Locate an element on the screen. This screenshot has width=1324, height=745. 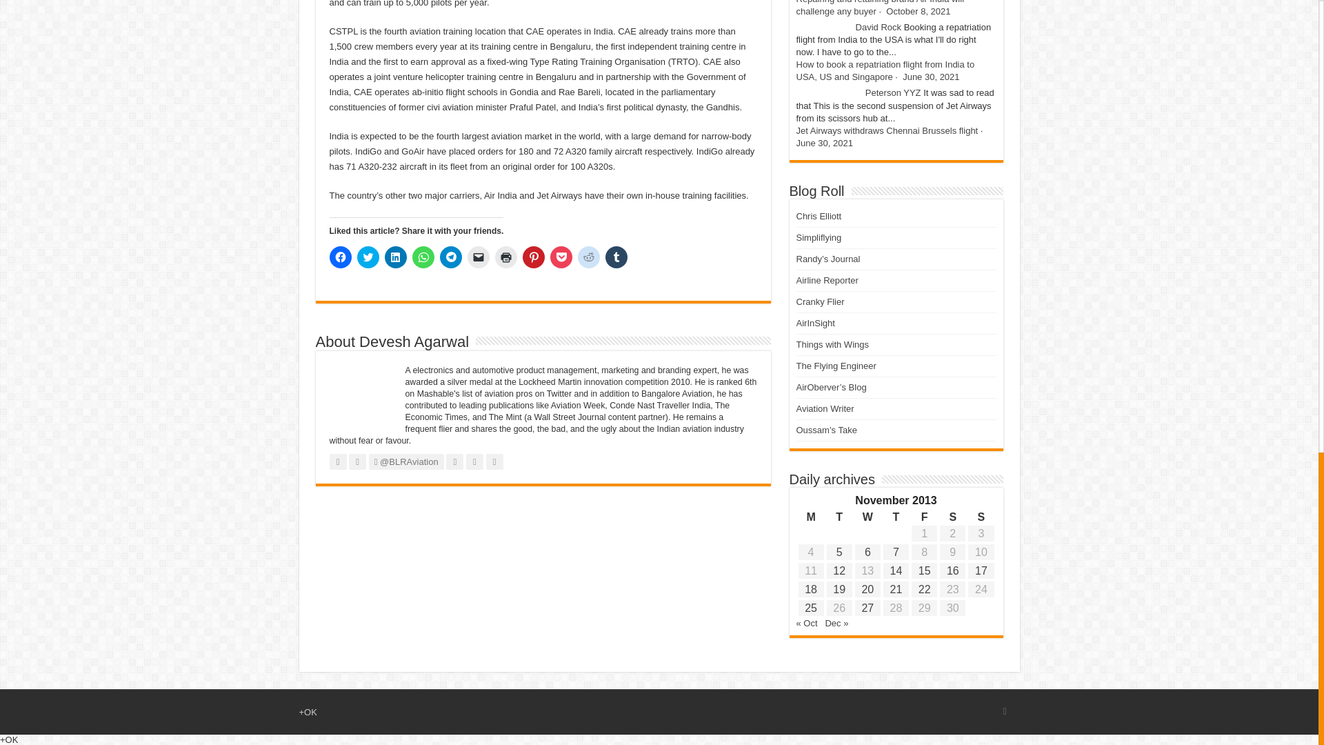
Click to share on WhatsApp is located at coordinates (423, 257).